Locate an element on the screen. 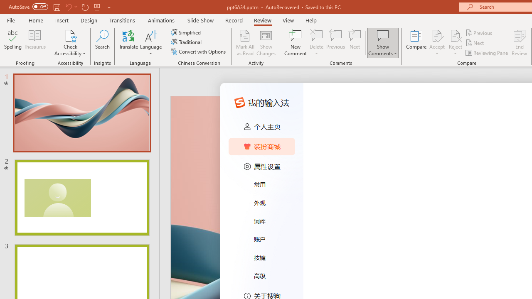  New Comment is located at coordinates (296, 42).